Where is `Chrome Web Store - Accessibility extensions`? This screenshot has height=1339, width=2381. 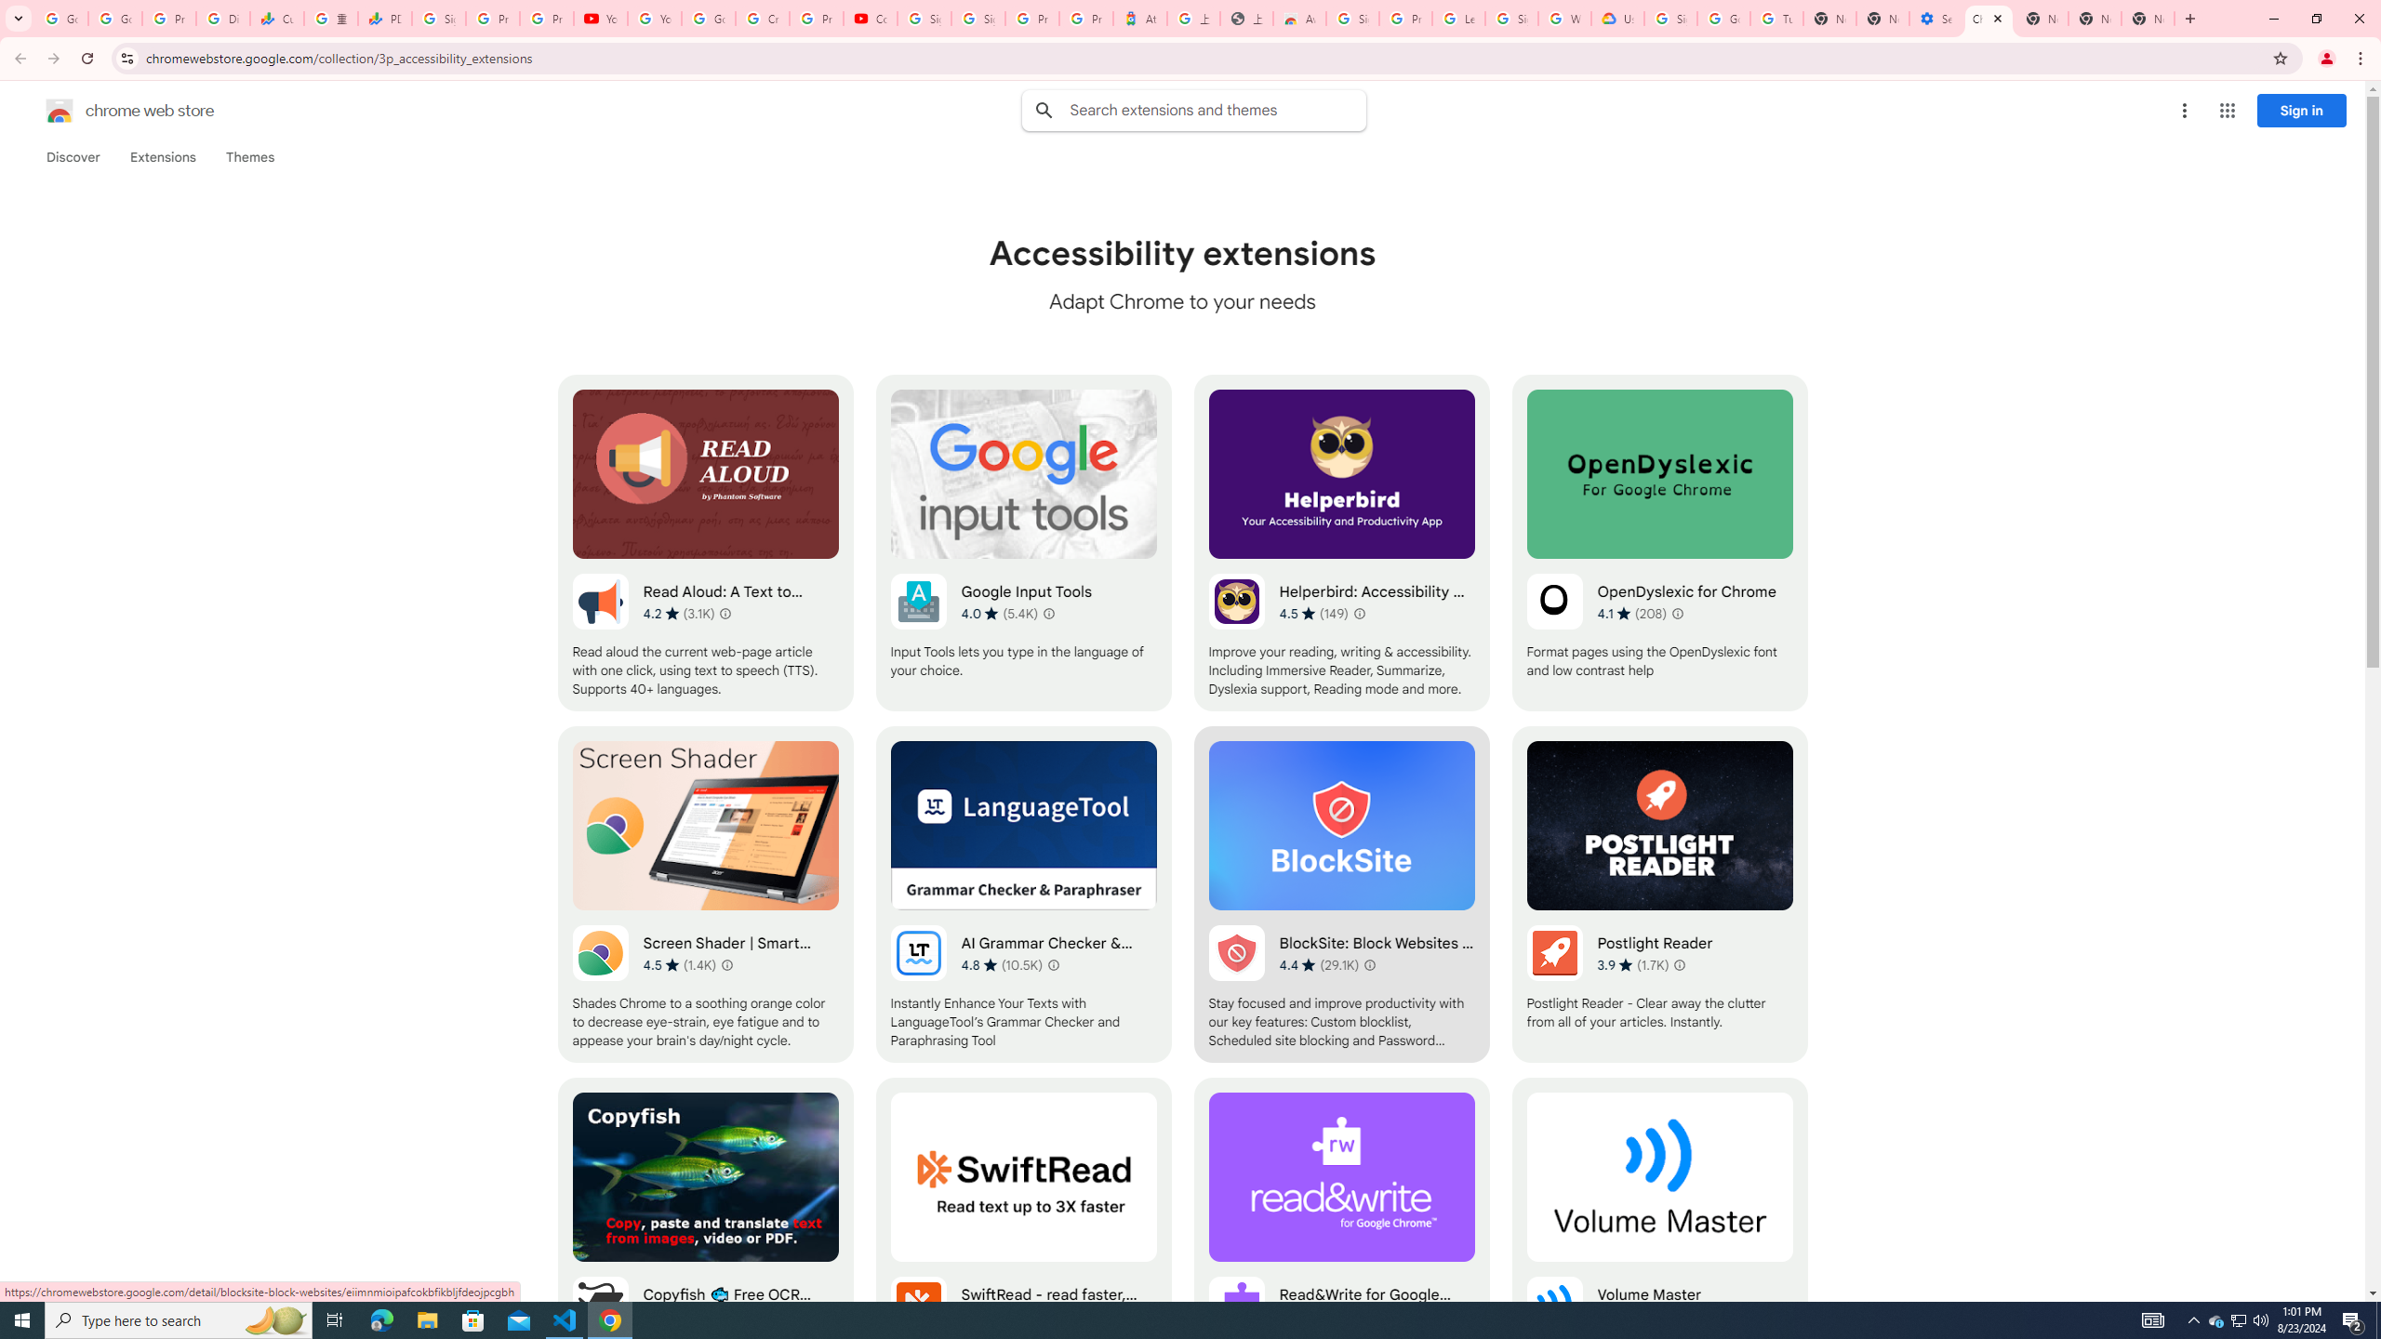
Chrome Web Store - Accessibility extensions is located at coordinates (1989, 19).